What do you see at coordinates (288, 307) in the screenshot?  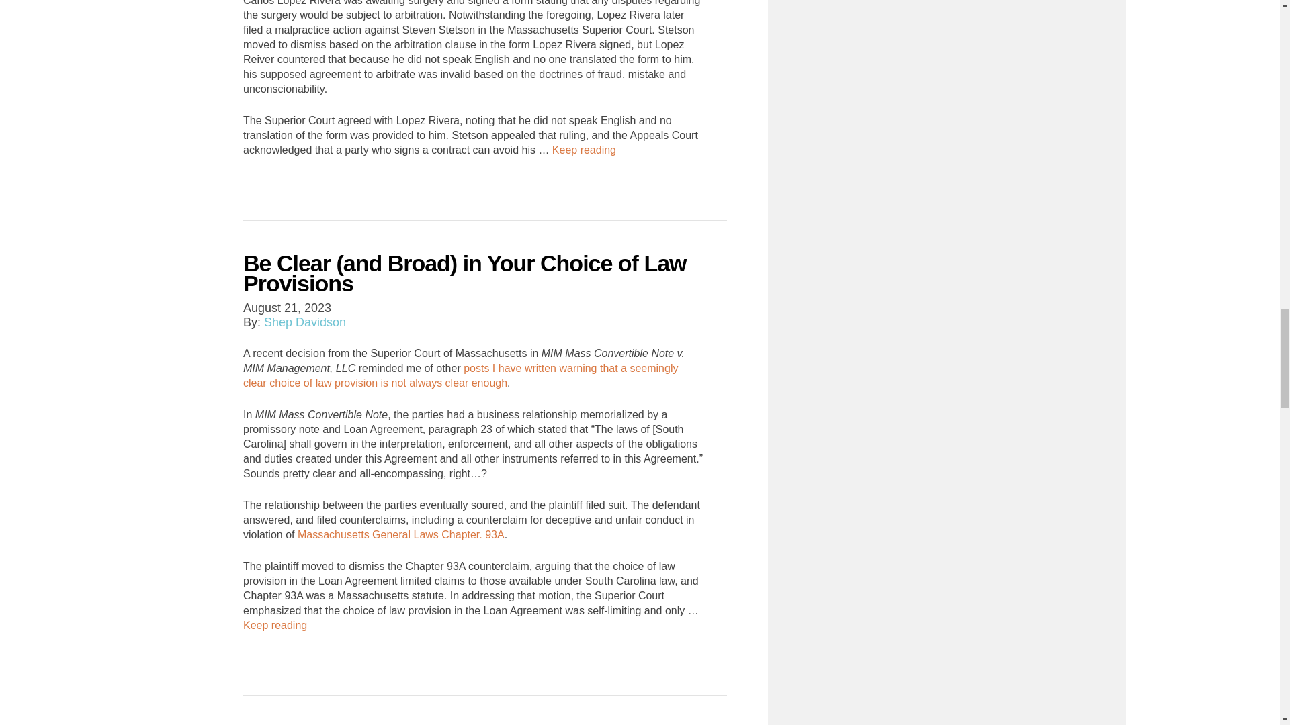 I see `Monday, August 21, 2023, 2:32 pm` at bounding box center [288, 307].